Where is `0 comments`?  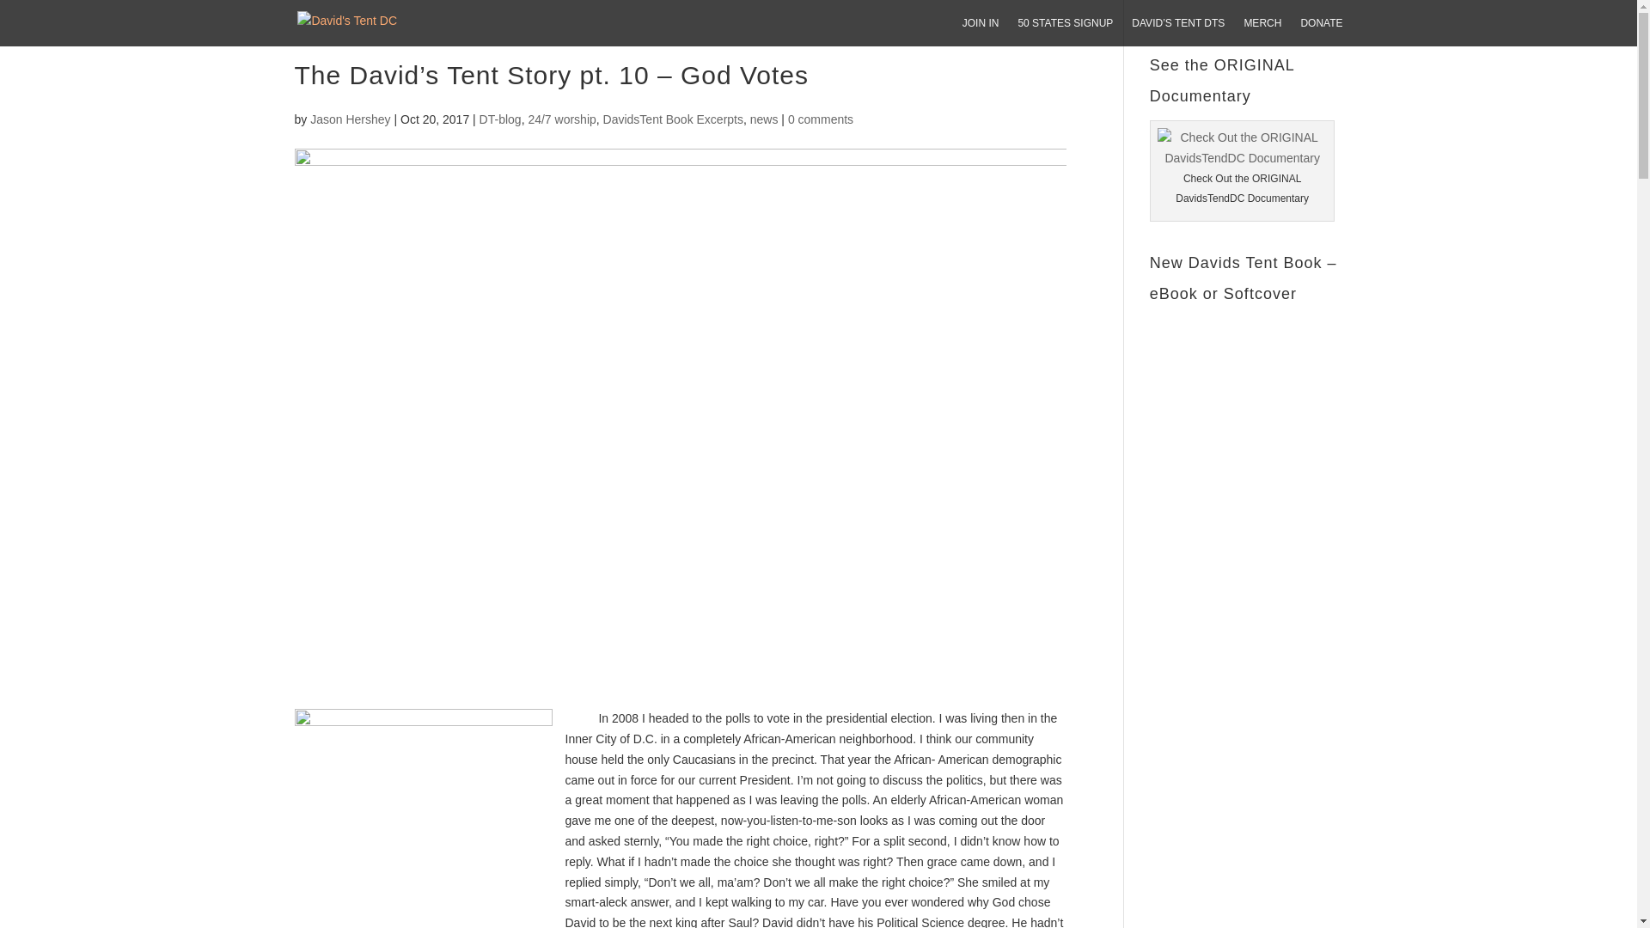 0 comments is located at coordinates (820, 119).